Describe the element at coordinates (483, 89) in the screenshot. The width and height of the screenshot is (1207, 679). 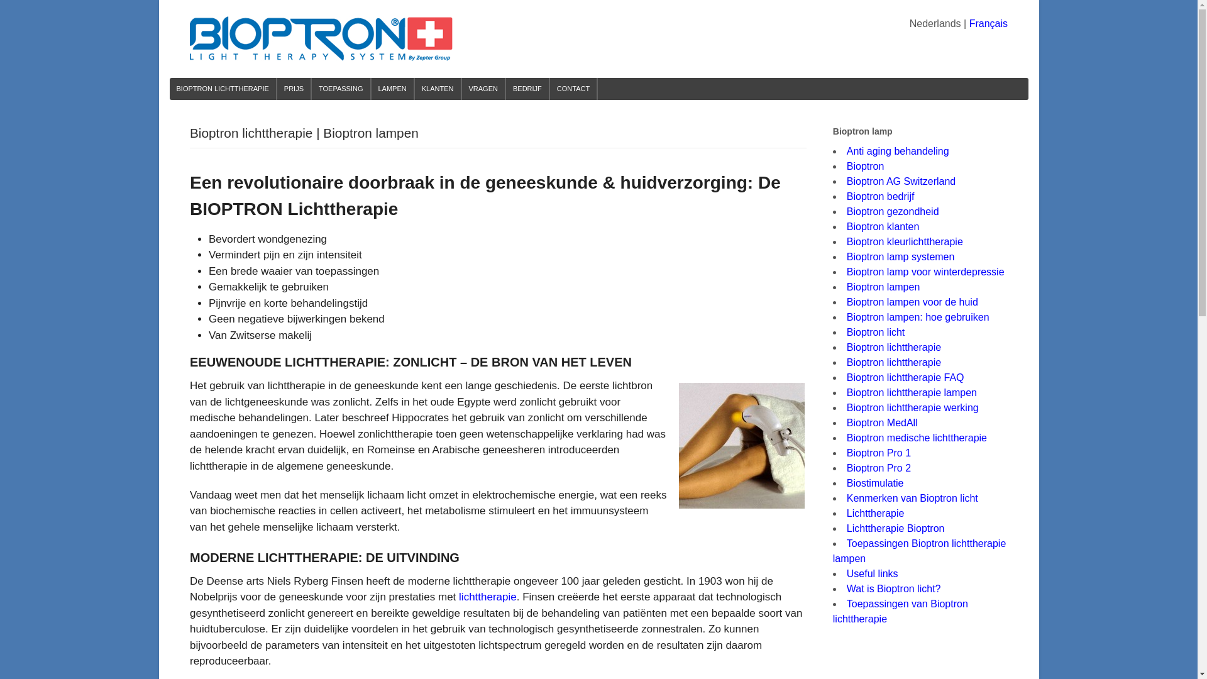
I see `VRAGEN` at that location.